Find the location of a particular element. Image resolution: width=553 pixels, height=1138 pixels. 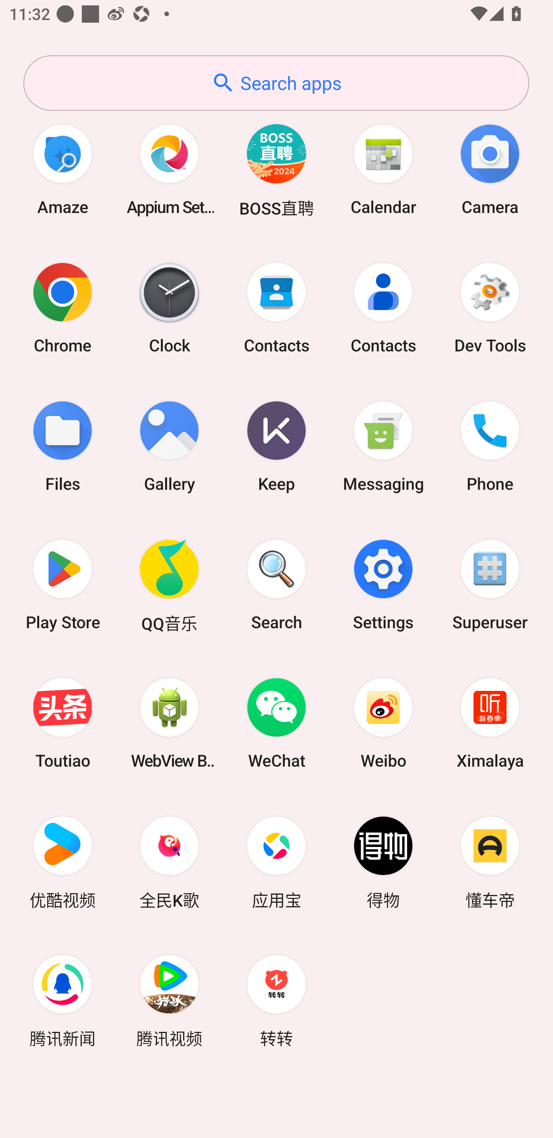

Appium Settings is located at coordinates (169, 169).